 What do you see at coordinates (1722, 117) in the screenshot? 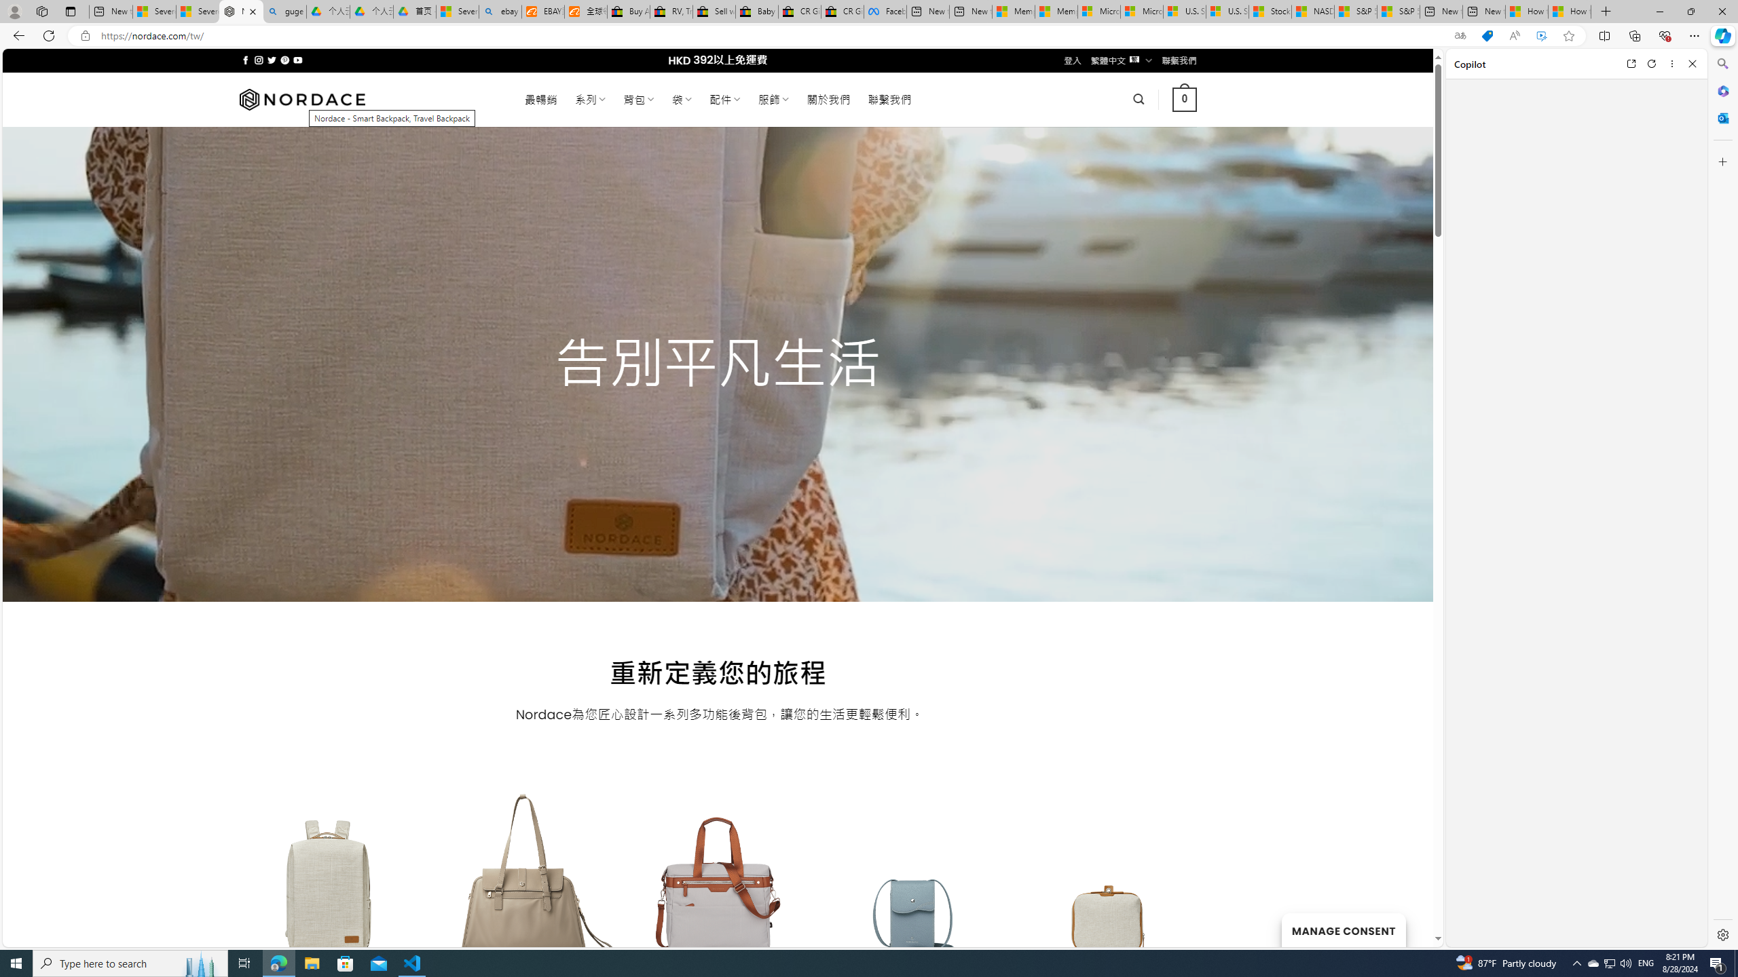
I see `Outlook` at bounding box center [1722, 117].